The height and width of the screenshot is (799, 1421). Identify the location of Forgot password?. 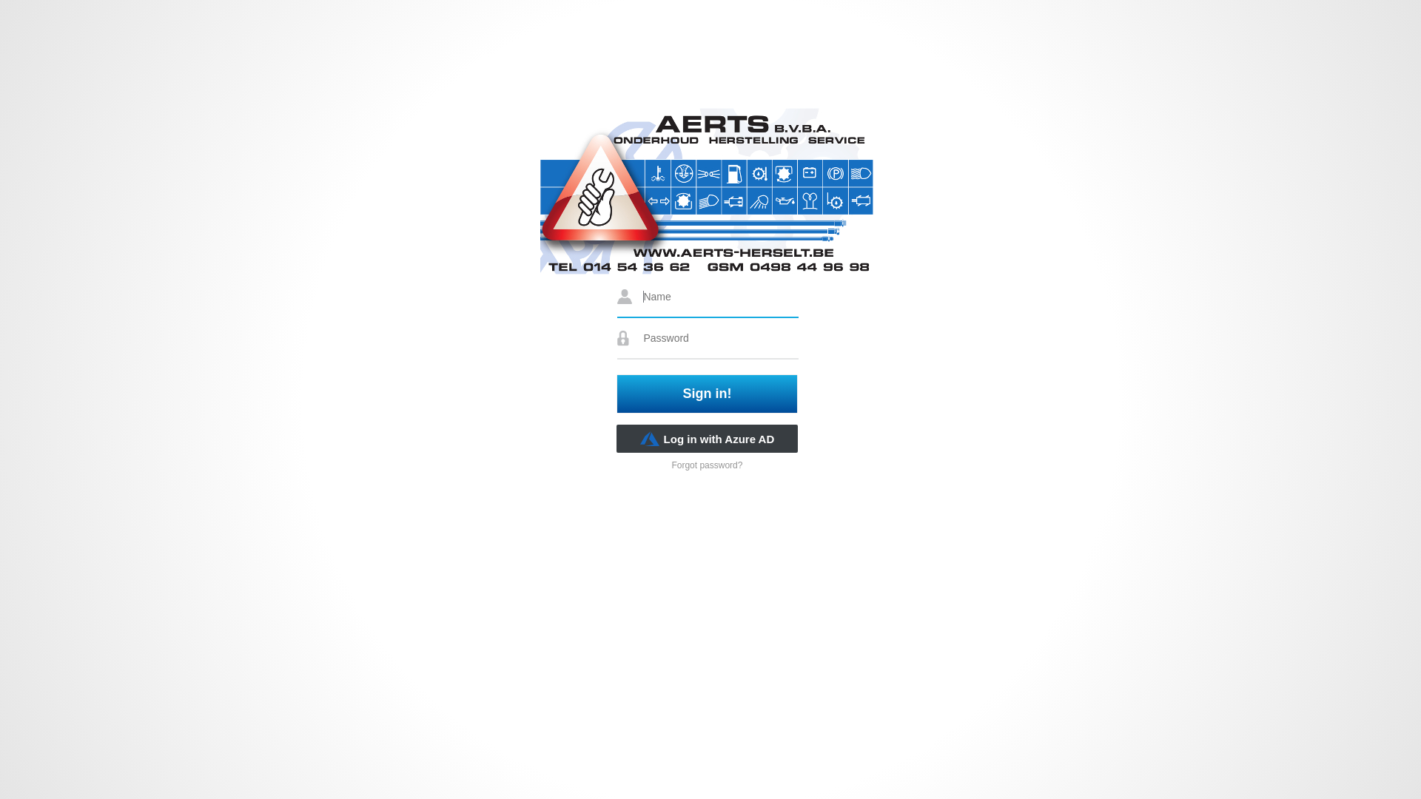
(706, 465).